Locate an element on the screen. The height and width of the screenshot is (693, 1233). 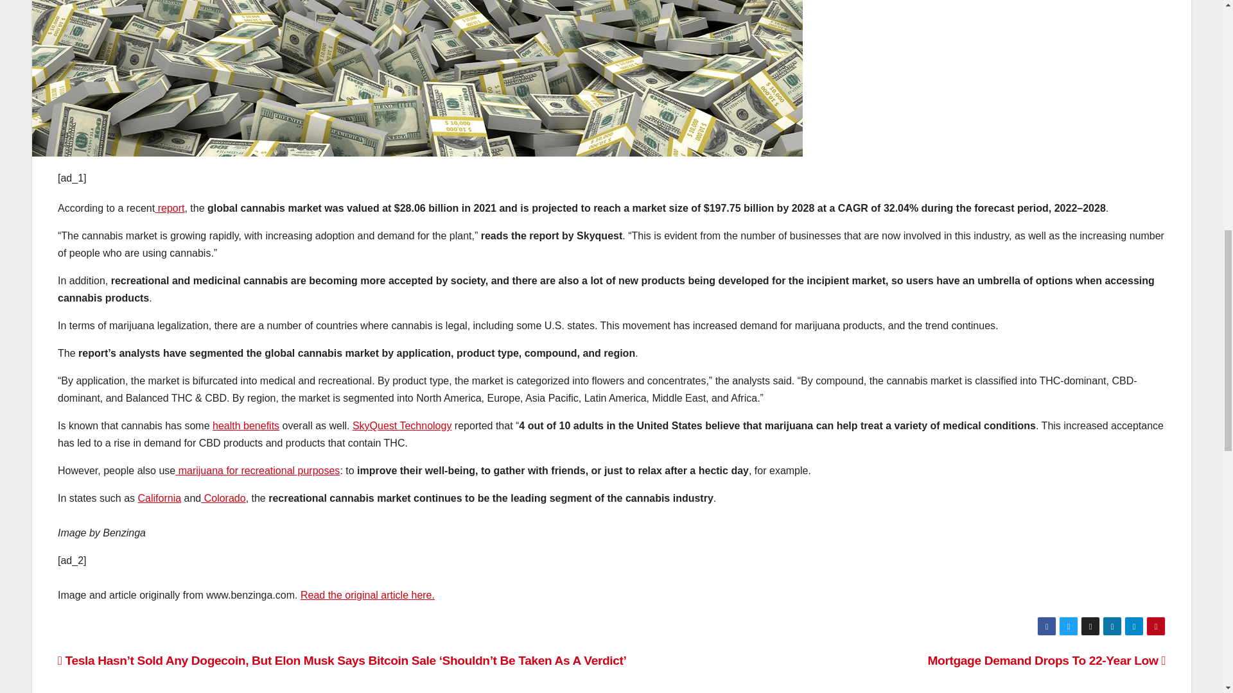
Mortgage Demand Drops To 22-Year Low is located at coordinates (1045, 661).